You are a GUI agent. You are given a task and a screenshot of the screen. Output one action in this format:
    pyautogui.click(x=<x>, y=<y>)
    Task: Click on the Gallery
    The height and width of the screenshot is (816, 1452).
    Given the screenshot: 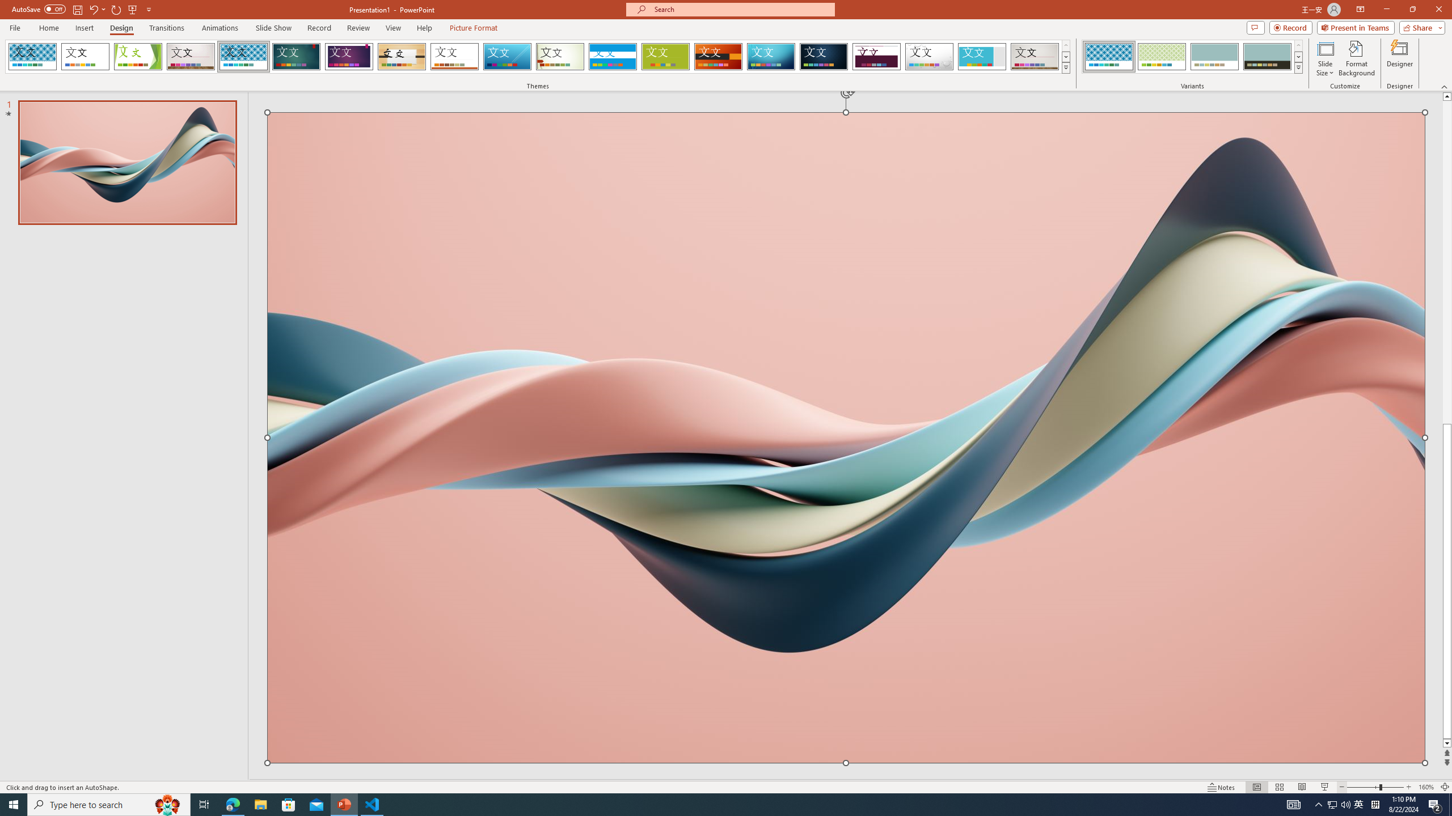 What is the action you would take?
    pyautogui.click(x=1035, y=57)
    